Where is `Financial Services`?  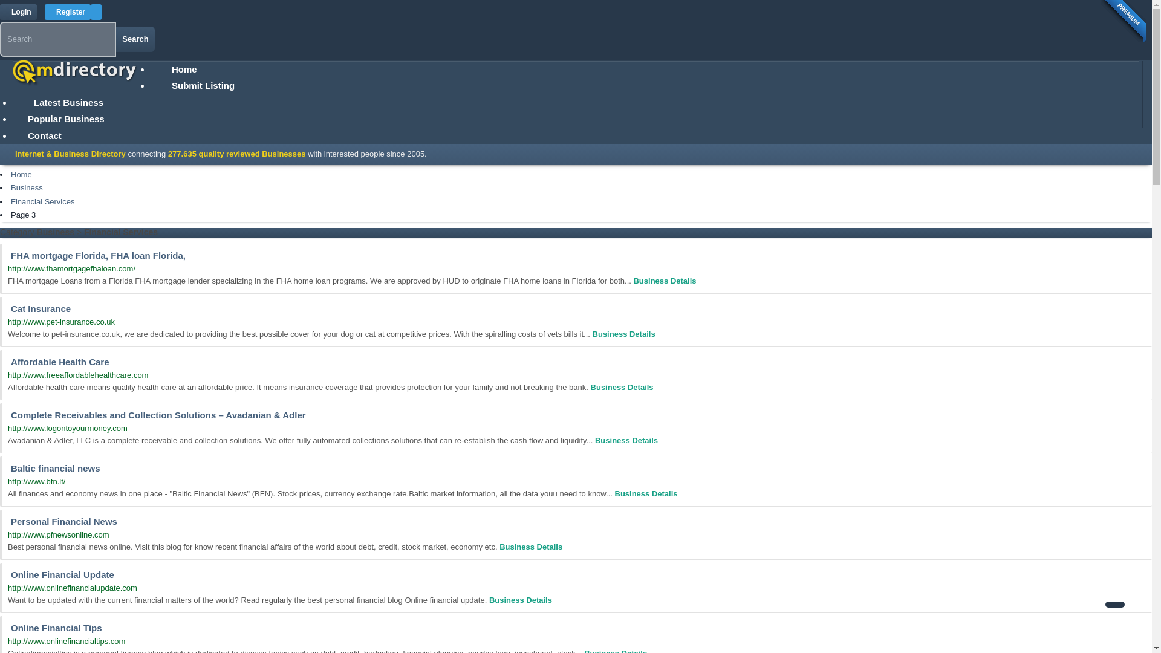
Financial Services is located at coordinates (42, 202).